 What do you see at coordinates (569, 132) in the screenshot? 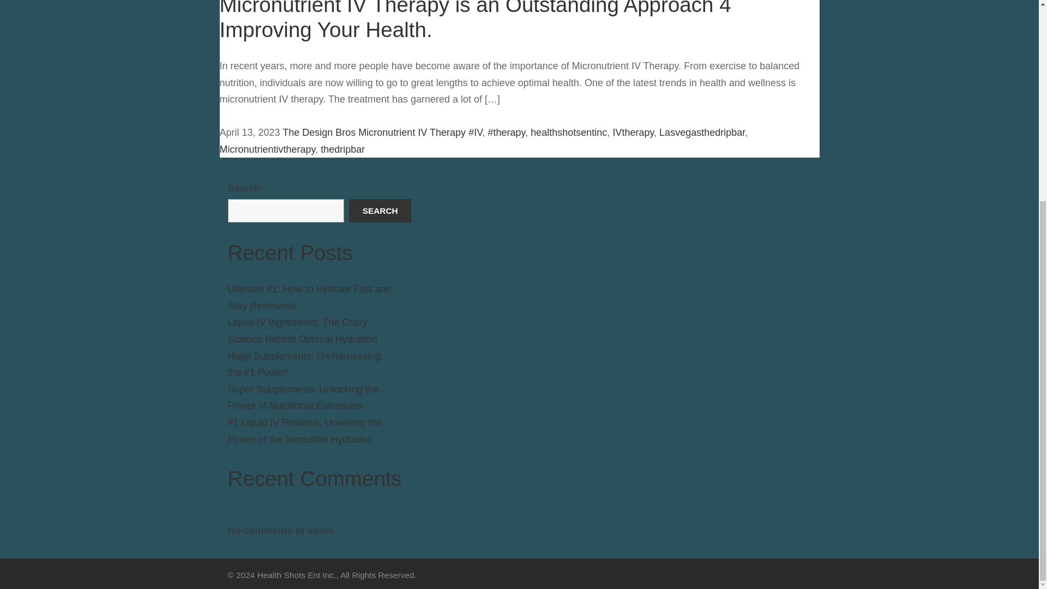
I see `View all posts in healthshotsentinc` at bounding box center [569, 132].